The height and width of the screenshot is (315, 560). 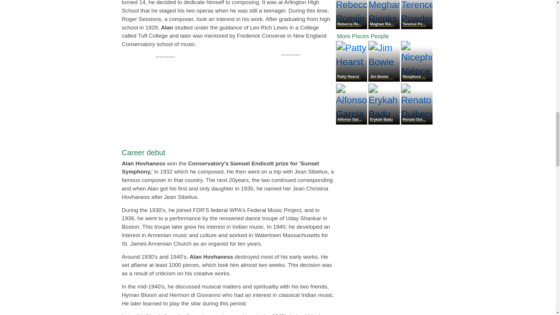 What do you see at coordinates (416, 27) in the screenshot?
I see `Terence Powderly` at bounding box center [416, 27].